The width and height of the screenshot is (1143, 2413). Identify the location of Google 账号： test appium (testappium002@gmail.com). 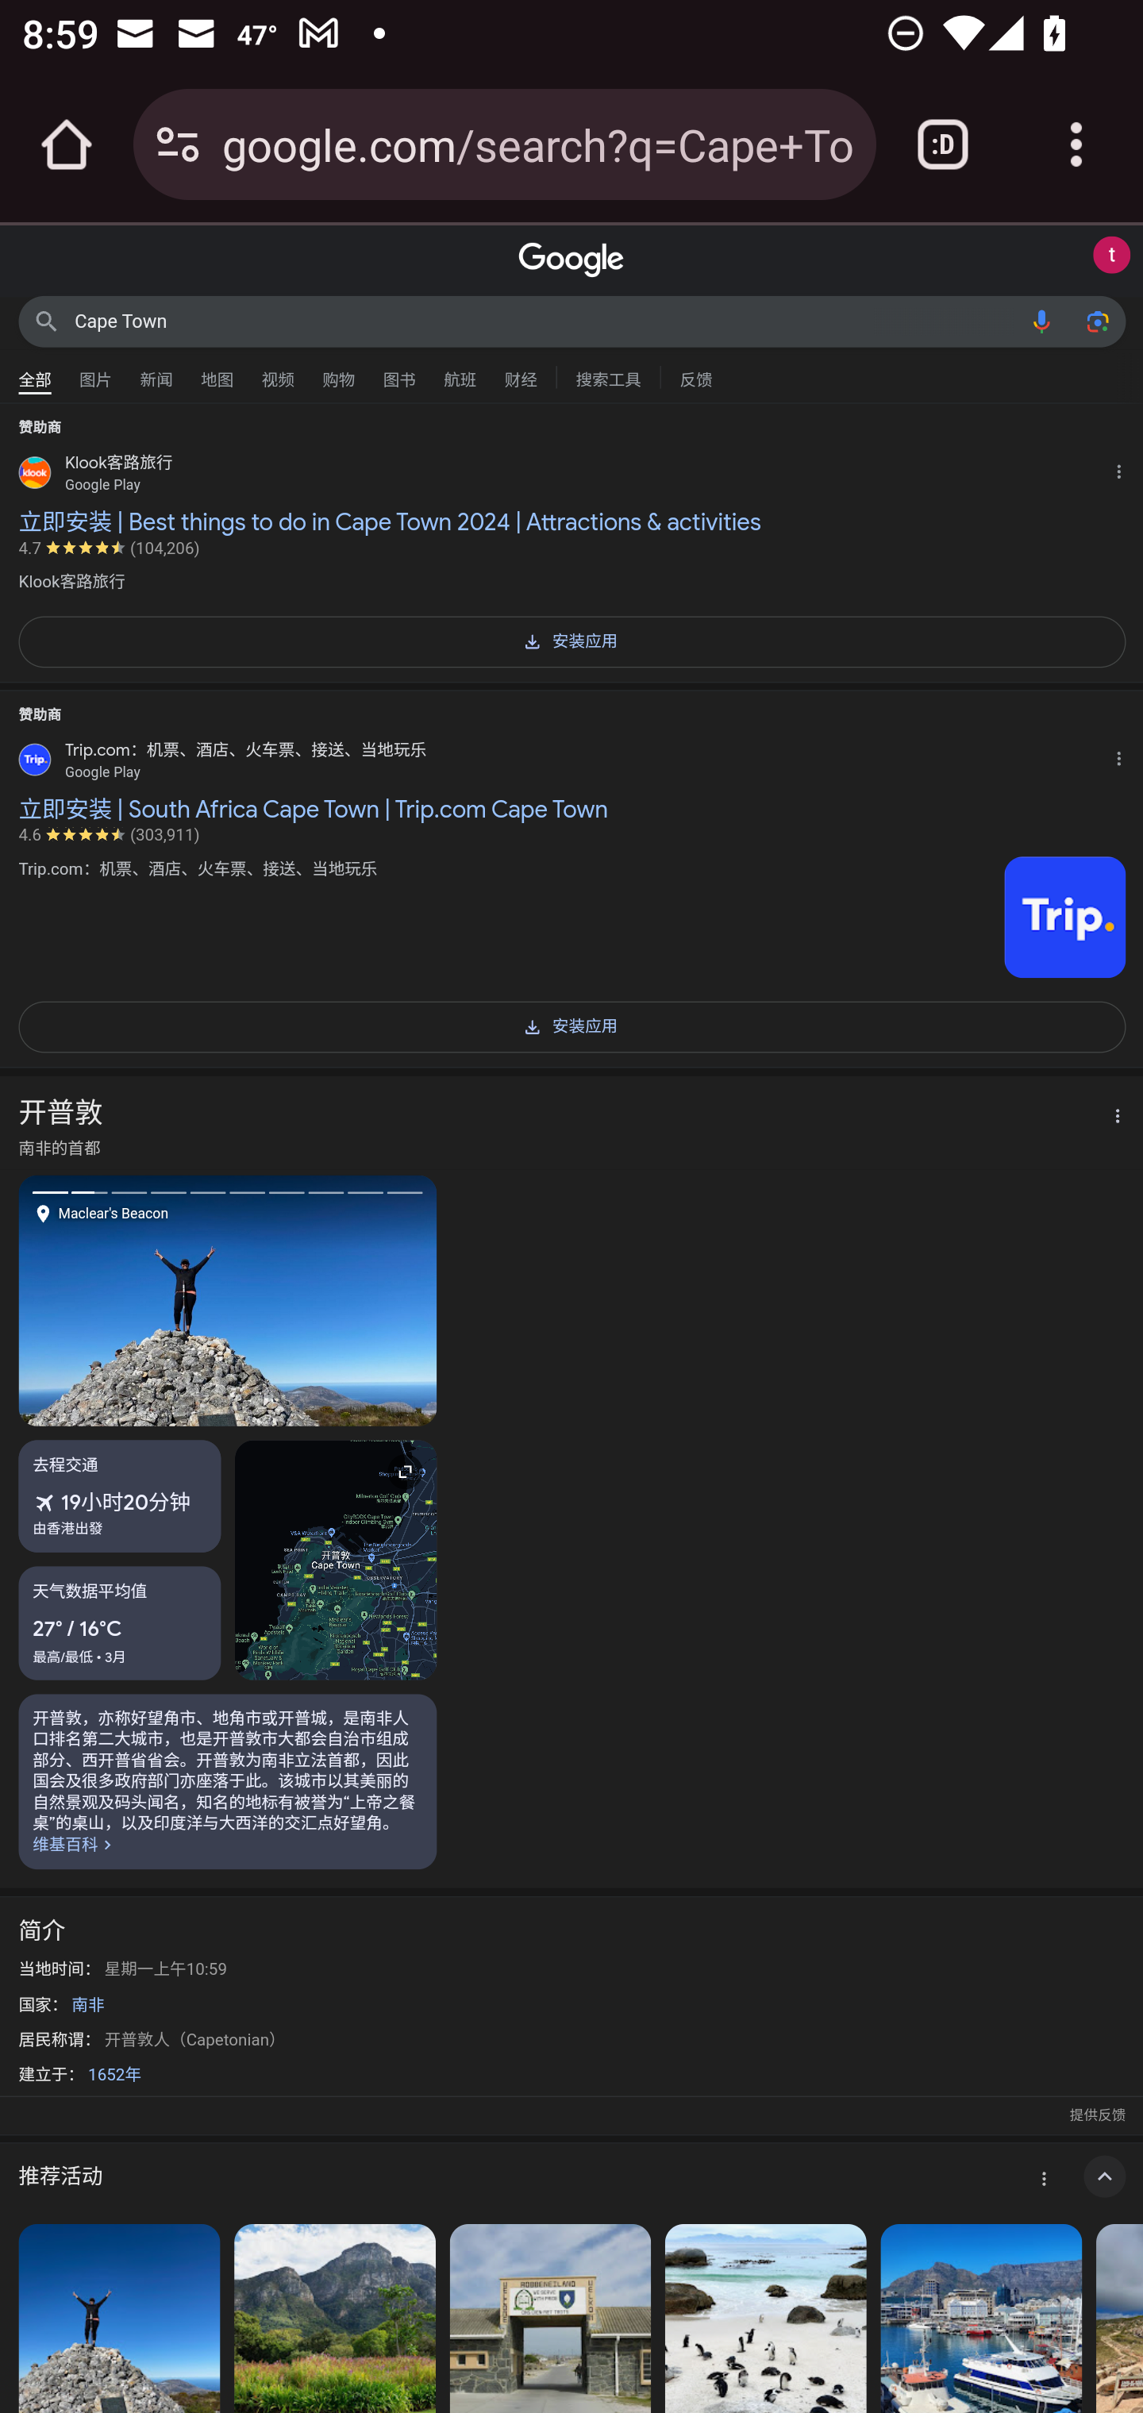
(1111, 256).